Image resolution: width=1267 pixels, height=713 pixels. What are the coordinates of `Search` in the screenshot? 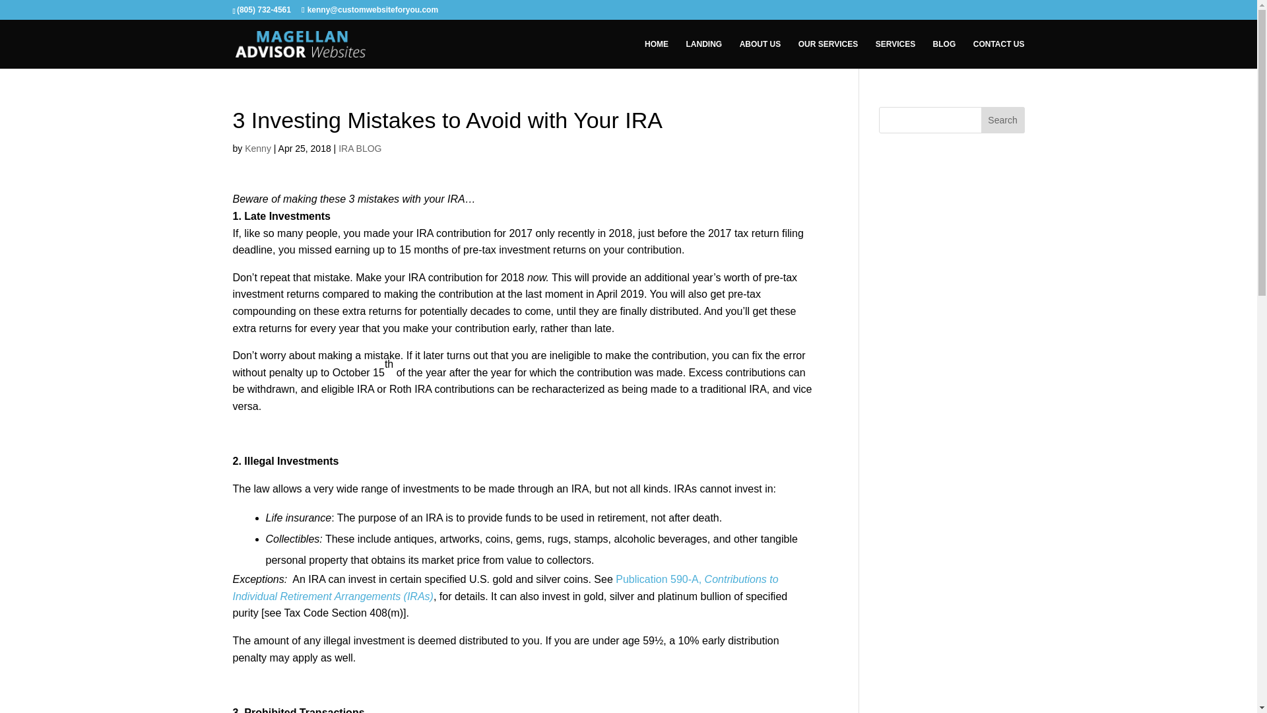 It's located at (1003, 120).